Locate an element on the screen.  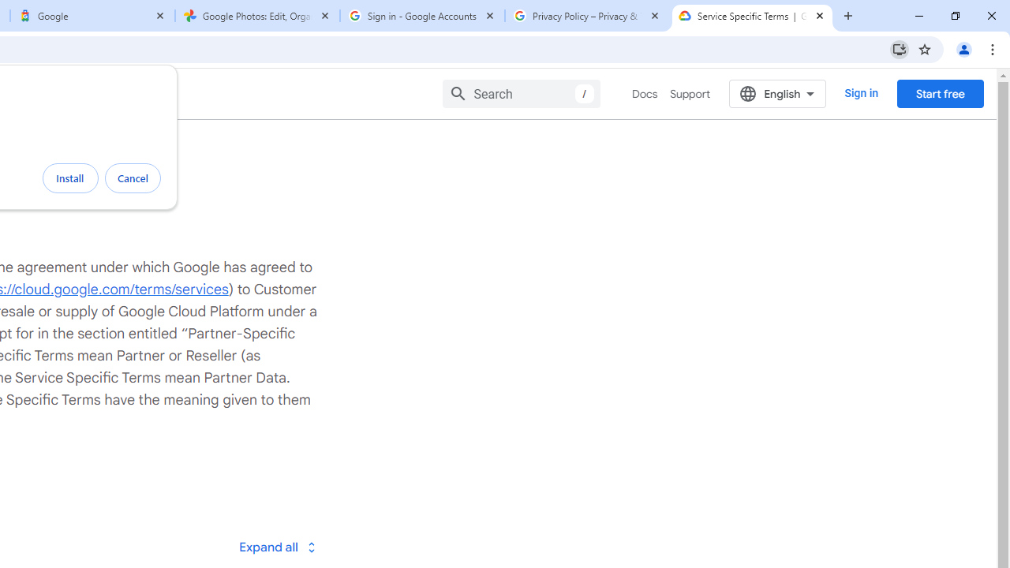
Docs is located at coordinates (645, 94).